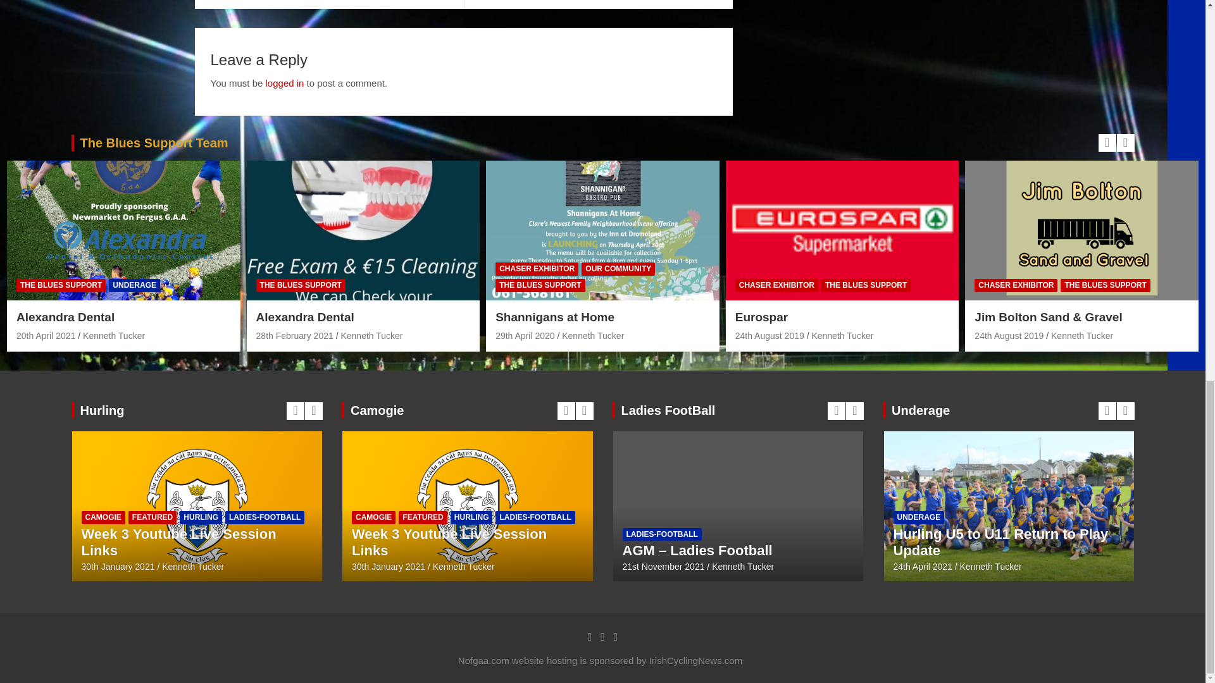 Image resolution: width=1215 pixels, height=683 pixels. I want to click on Eurospar, so click(769, 335).